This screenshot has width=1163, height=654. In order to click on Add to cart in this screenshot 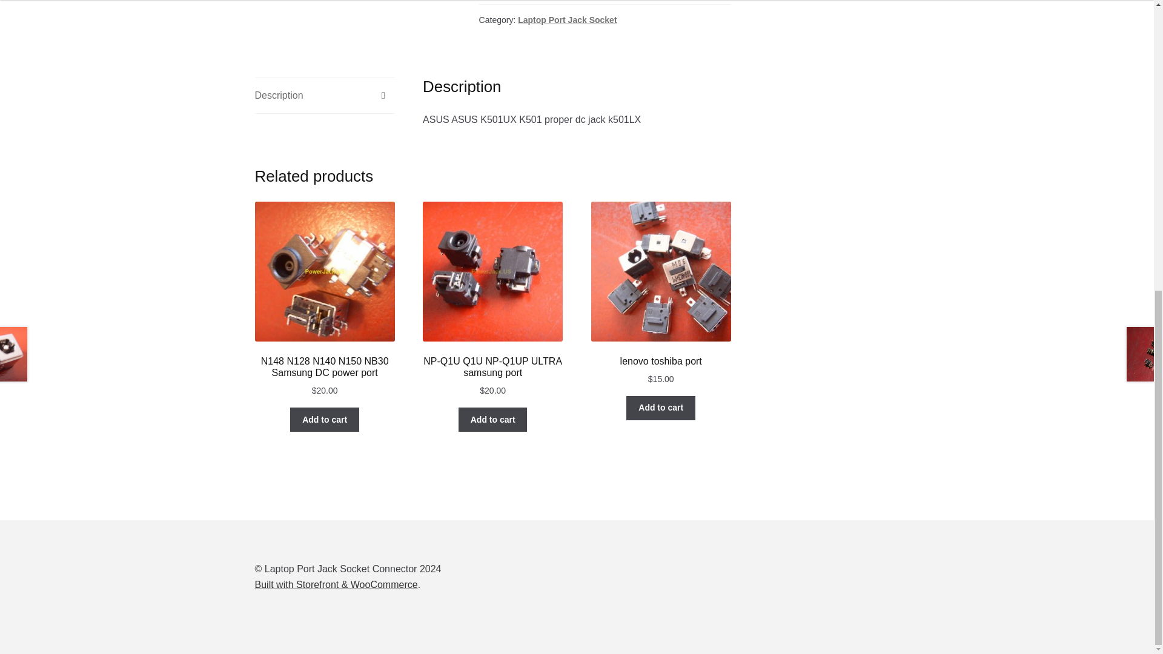, I will do `click(493, 419)`.